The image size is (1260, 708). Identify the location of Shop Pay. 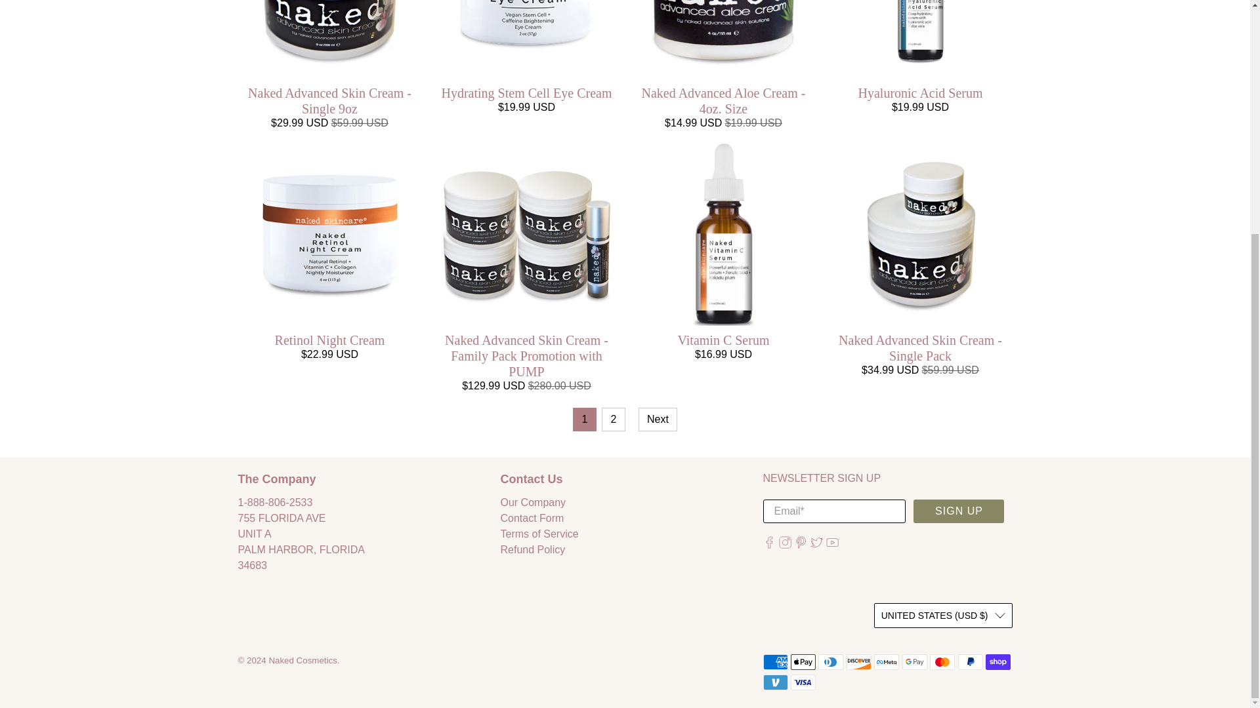
(997, 661).